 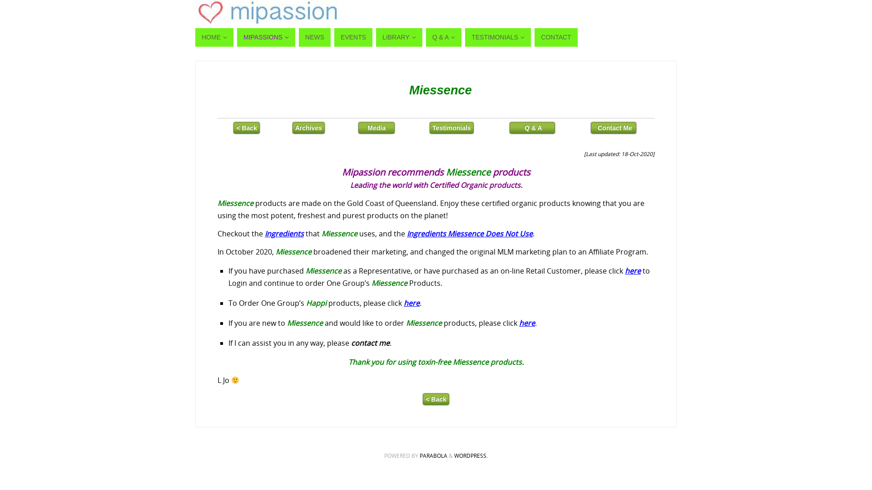 What do you see at coordinates (436, 399) in the screenshot?
I see `< Back` at bounding box center [436, 399].